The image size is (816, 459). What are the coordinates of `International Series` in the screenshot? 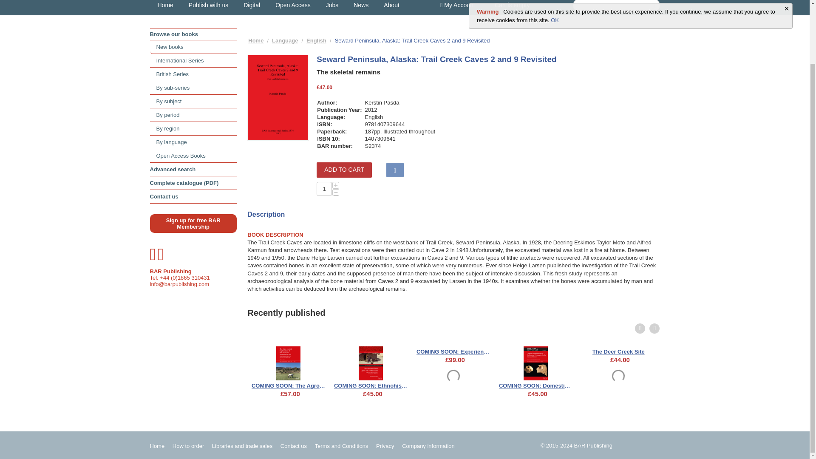 It's located at (193, 60).